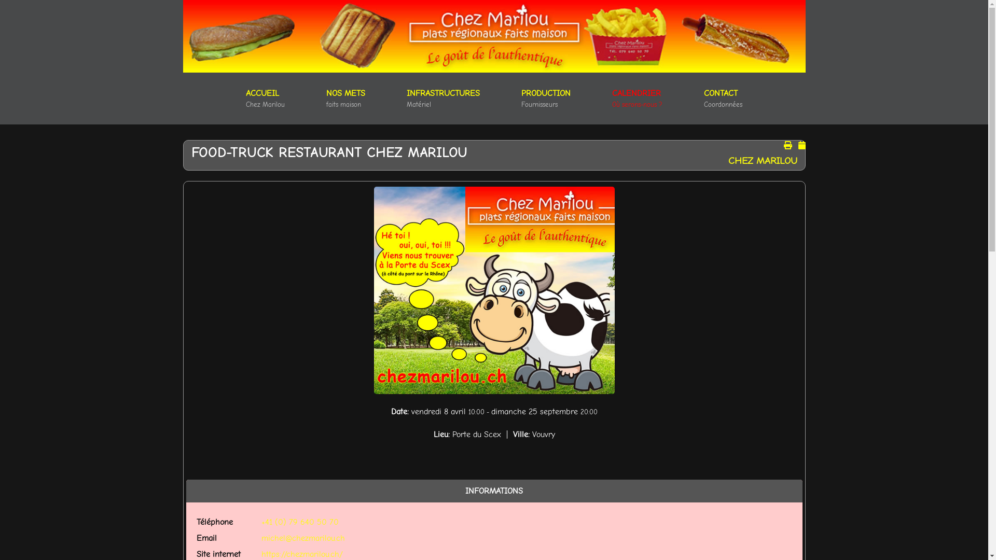 This screenshot has height=560, width=996. Describe the element at coordinates (302, 554) in the screenshot. I see `https://chezmarilou.ch/` at that location.